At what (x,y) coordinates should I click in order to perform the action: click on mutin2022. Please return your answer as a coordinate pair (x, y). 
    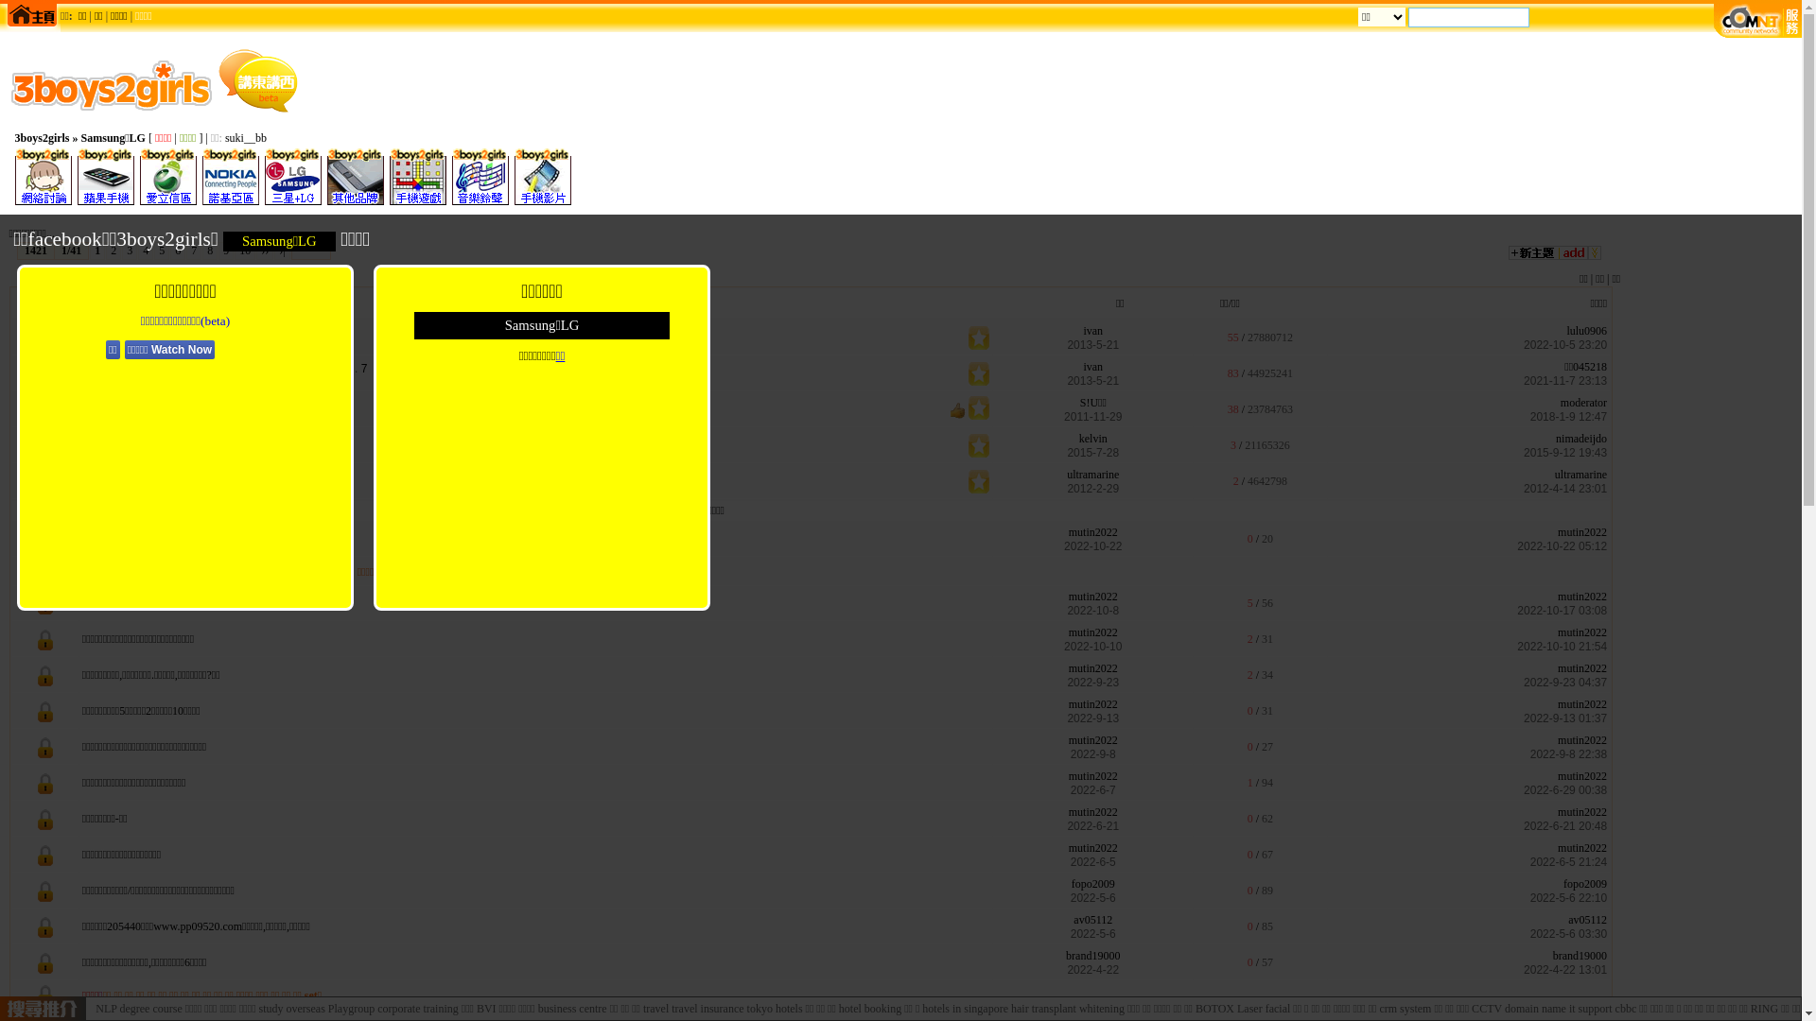
    Looking at the image, I should click on (1093, 848).